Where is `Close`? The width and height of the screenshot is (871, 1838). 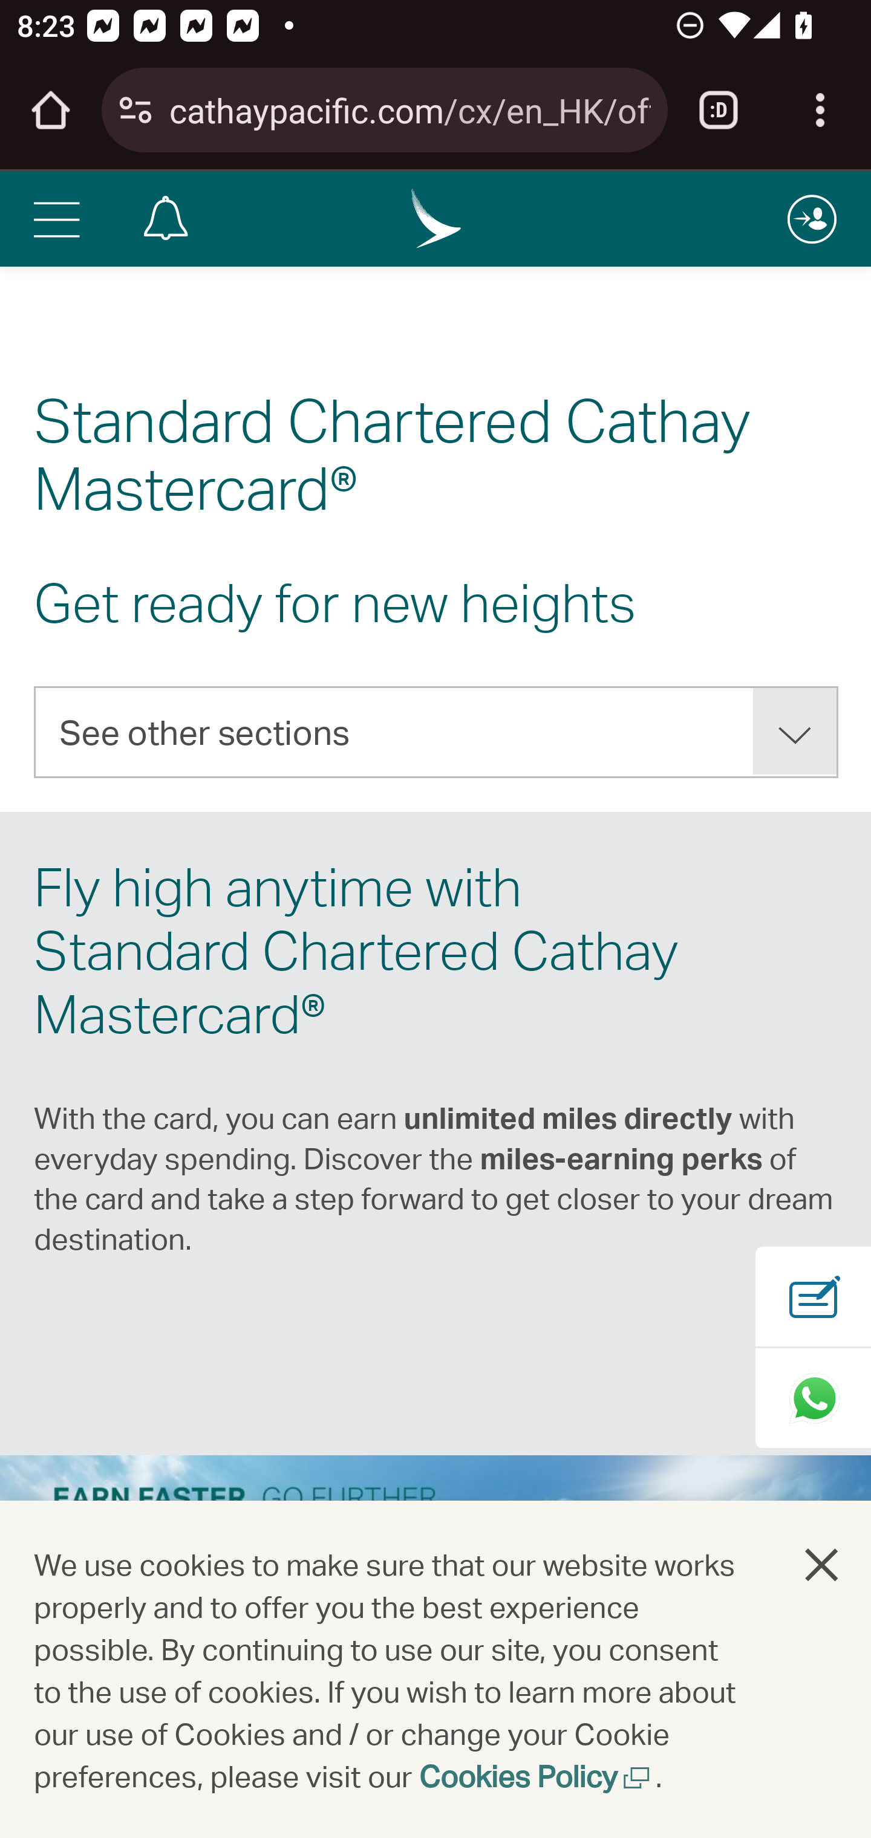 Close is located at coordinates (823, 1564).